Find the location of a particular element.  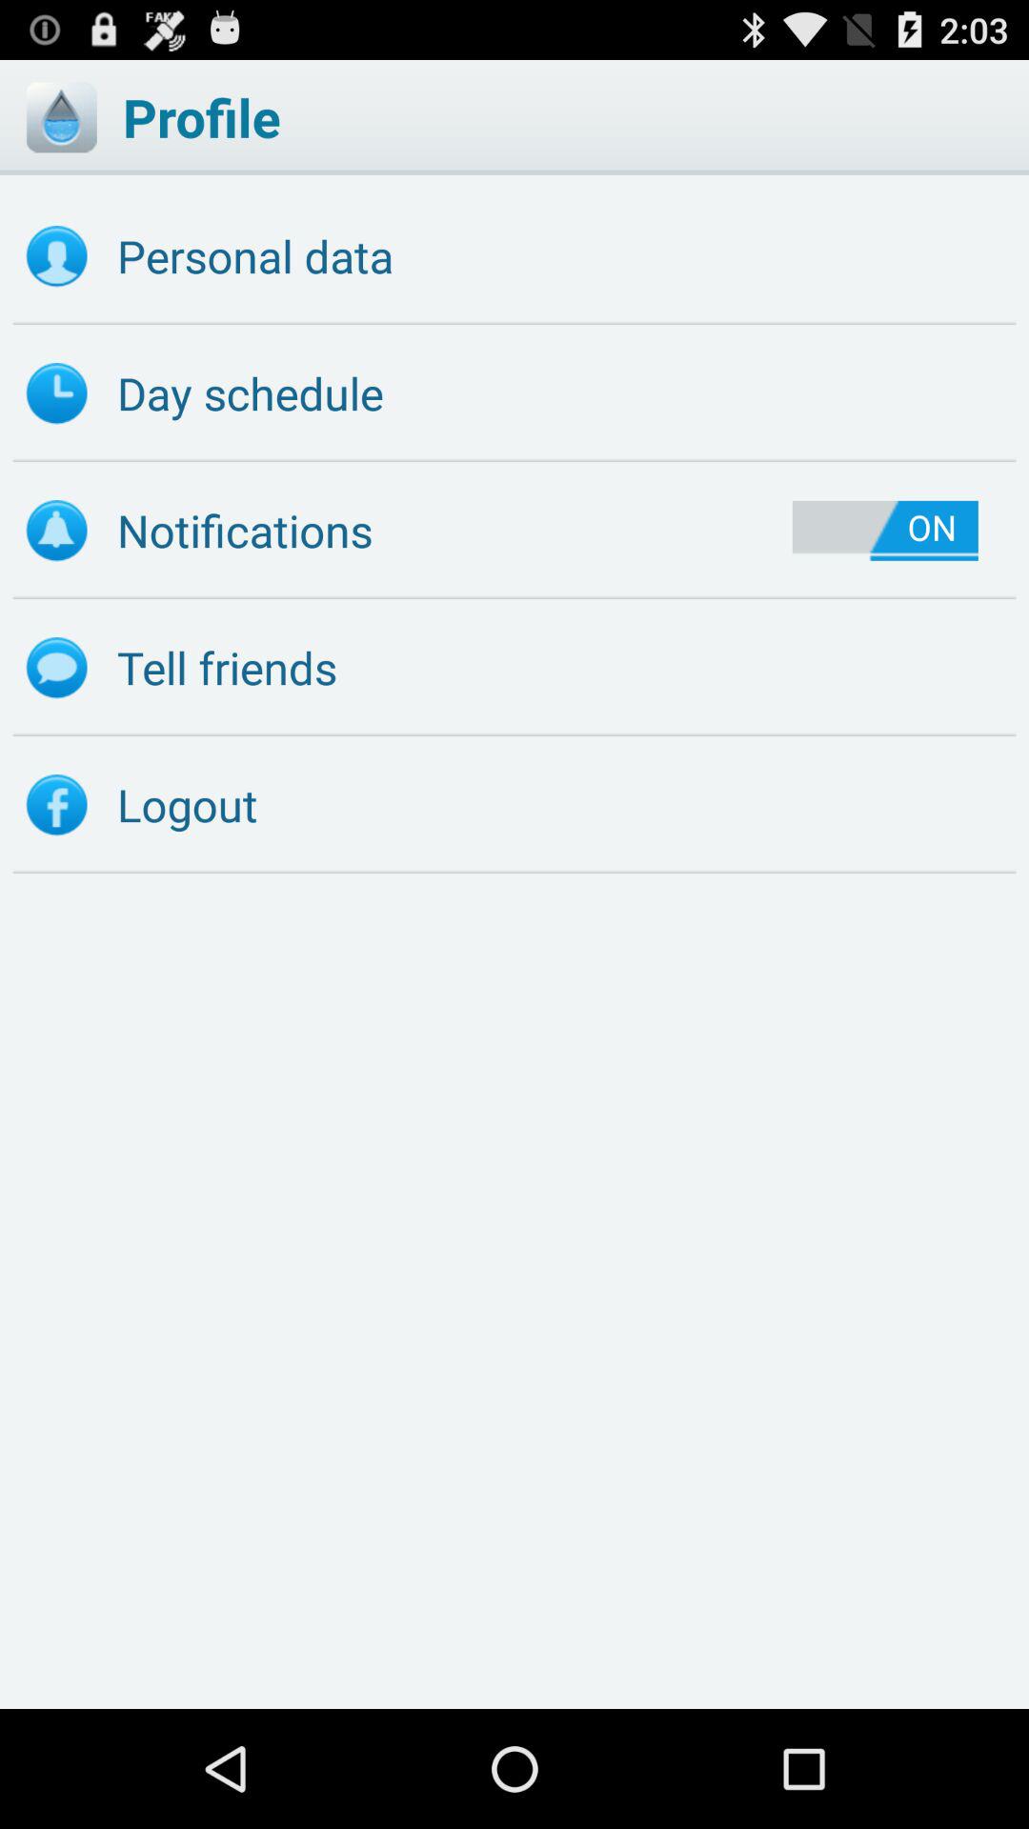

select the icon to the right of the notifications is located at coordinates (884, 530).